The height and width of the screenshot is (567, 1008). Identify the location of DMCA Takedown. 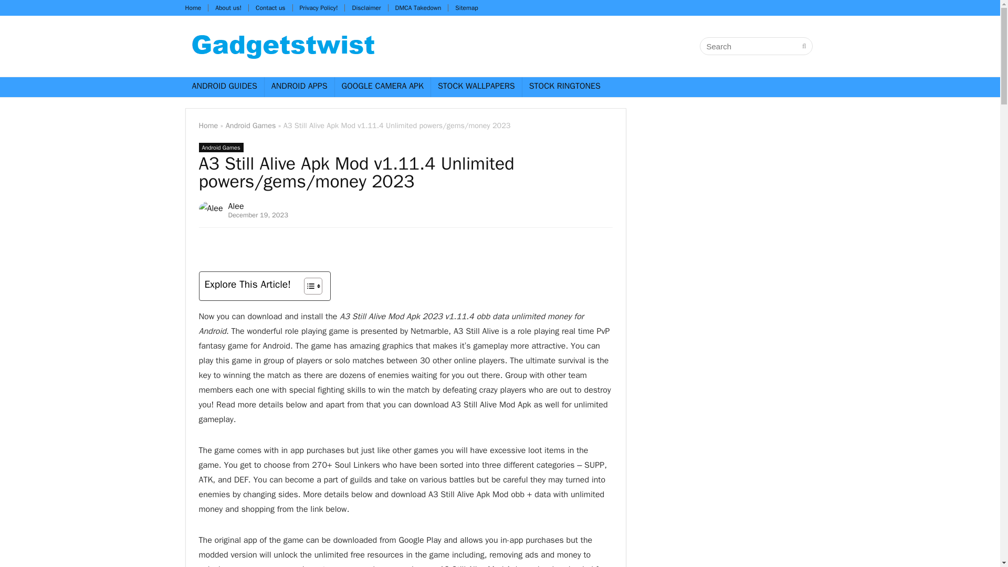
(418, 7).